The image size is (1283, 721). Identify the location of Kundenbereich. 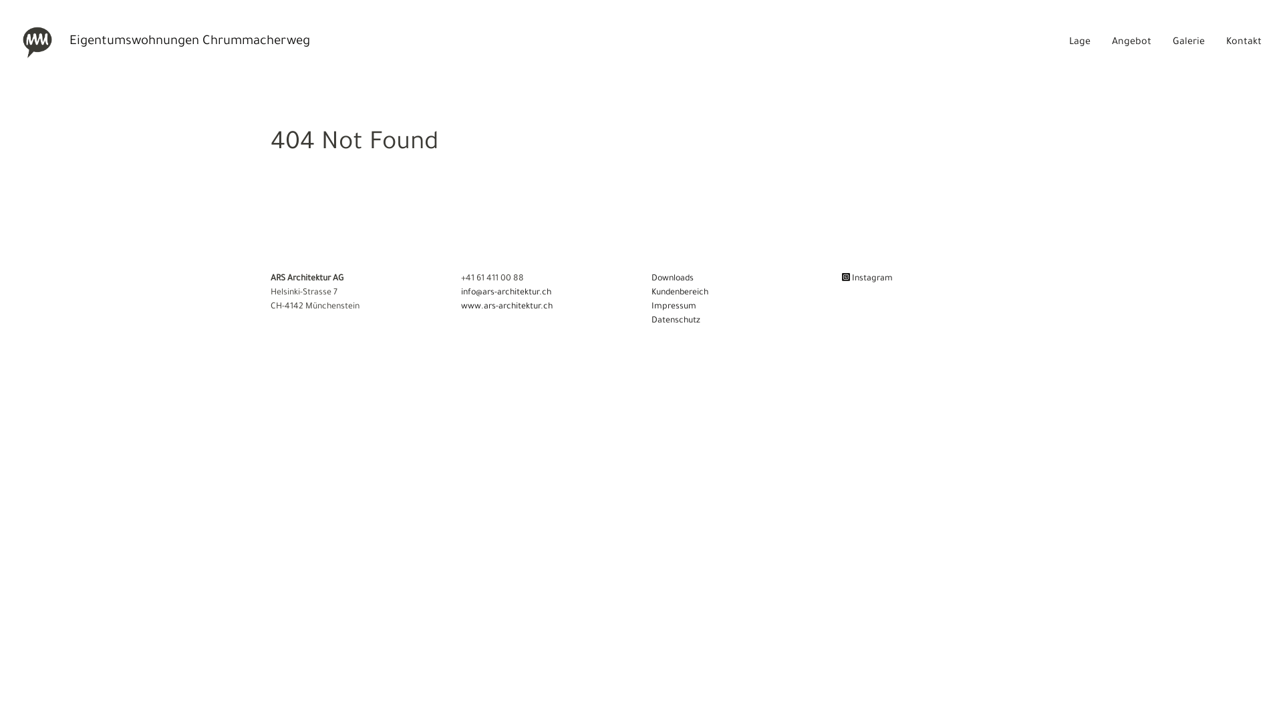
(680, 293).